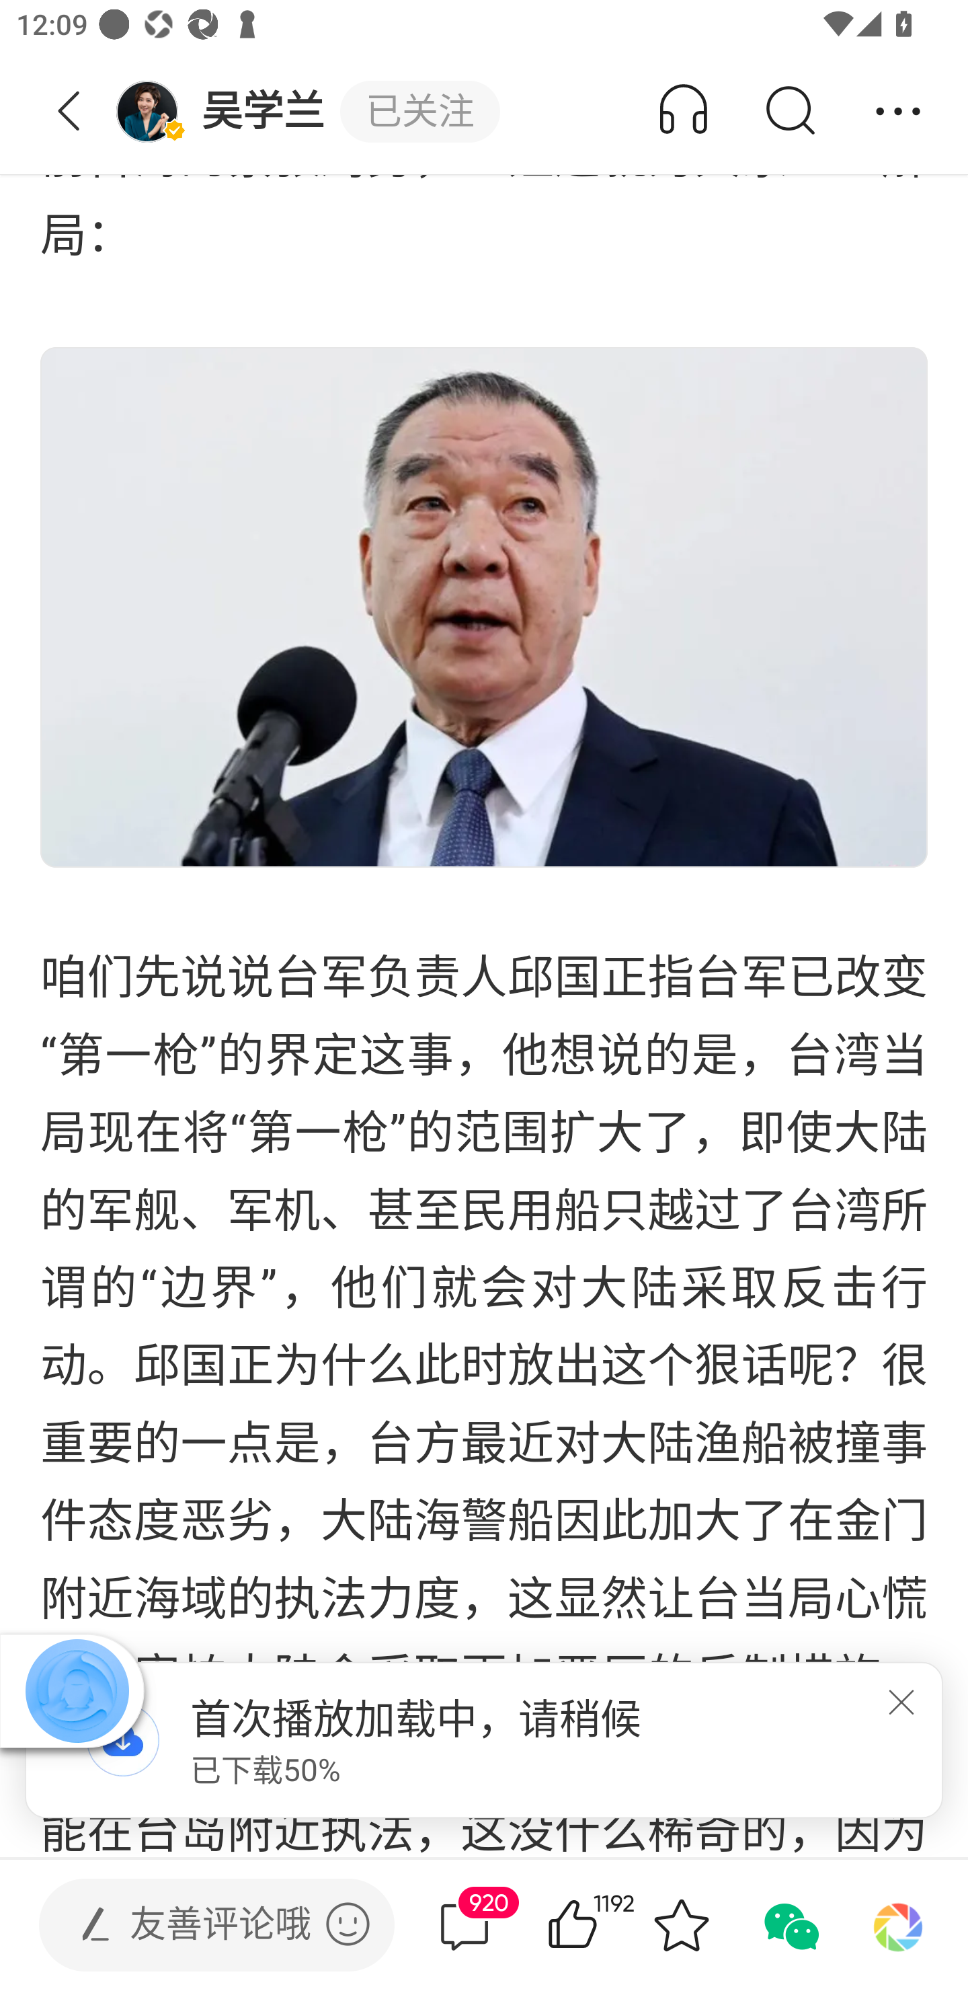 This screenshot has height=1991, width=968. I want to click on 分享 , so click(898, 112).